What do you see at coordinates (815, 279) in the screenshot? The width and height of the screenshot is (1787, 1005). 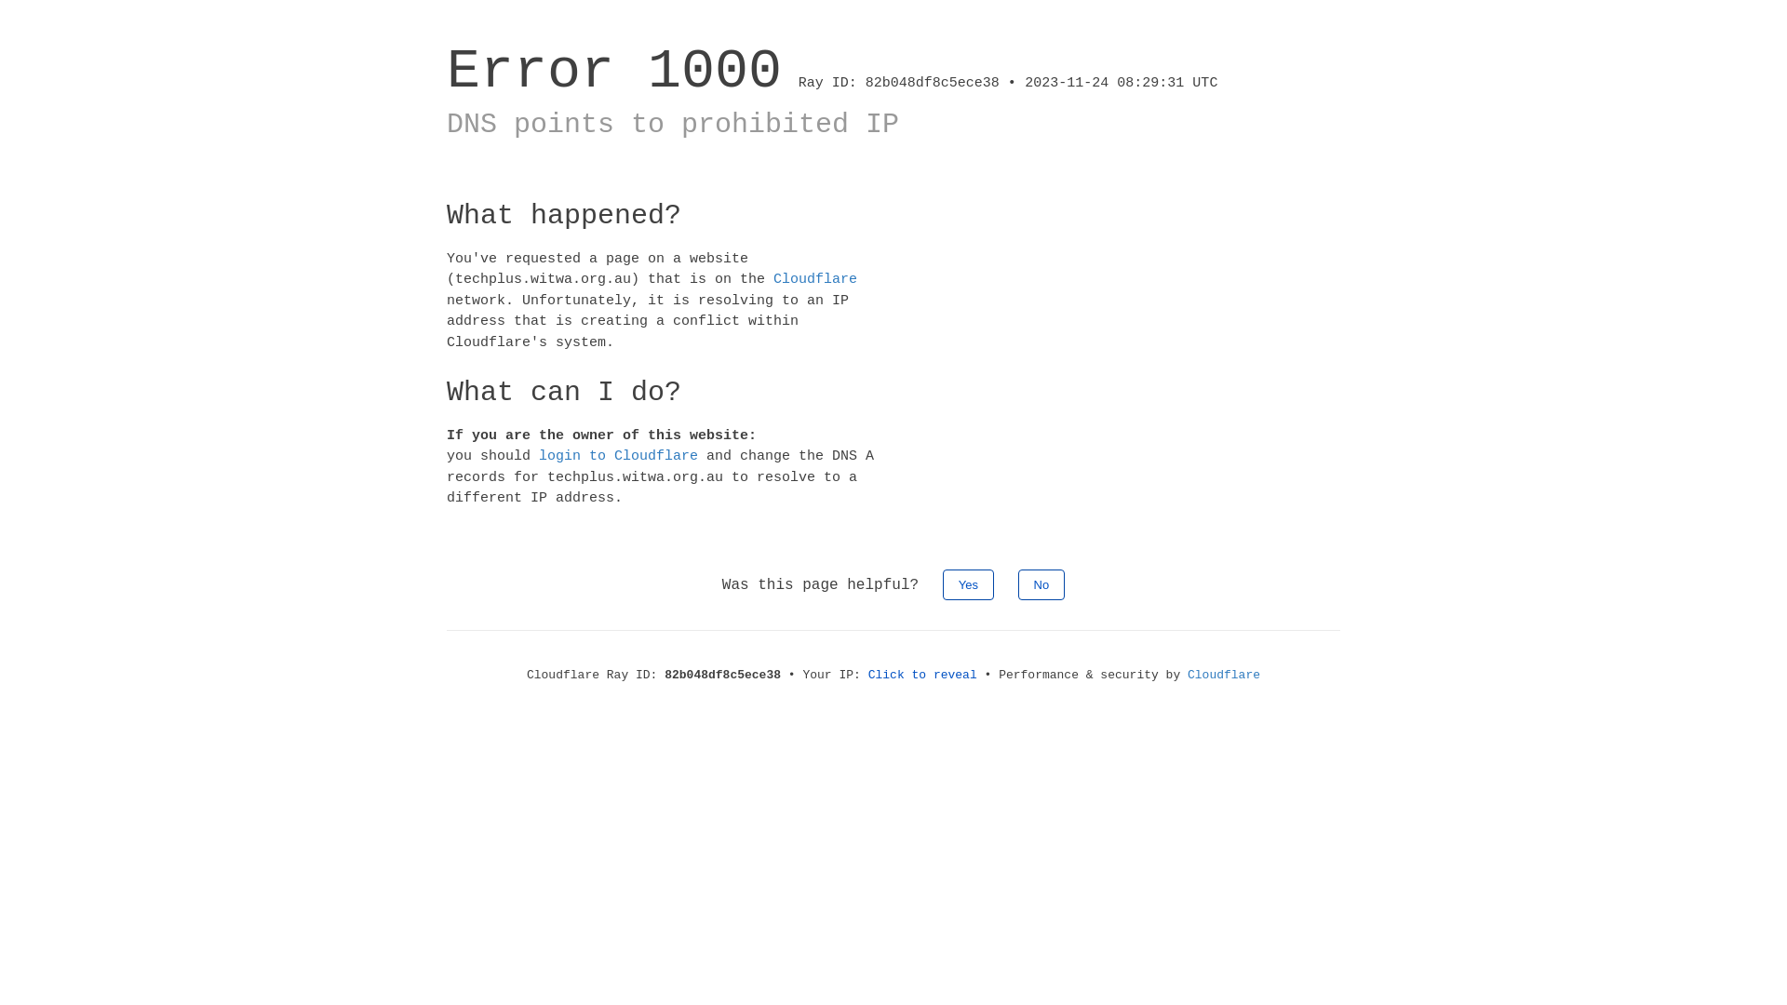 I see `Cloudflare` at bounding box center [815, 279].